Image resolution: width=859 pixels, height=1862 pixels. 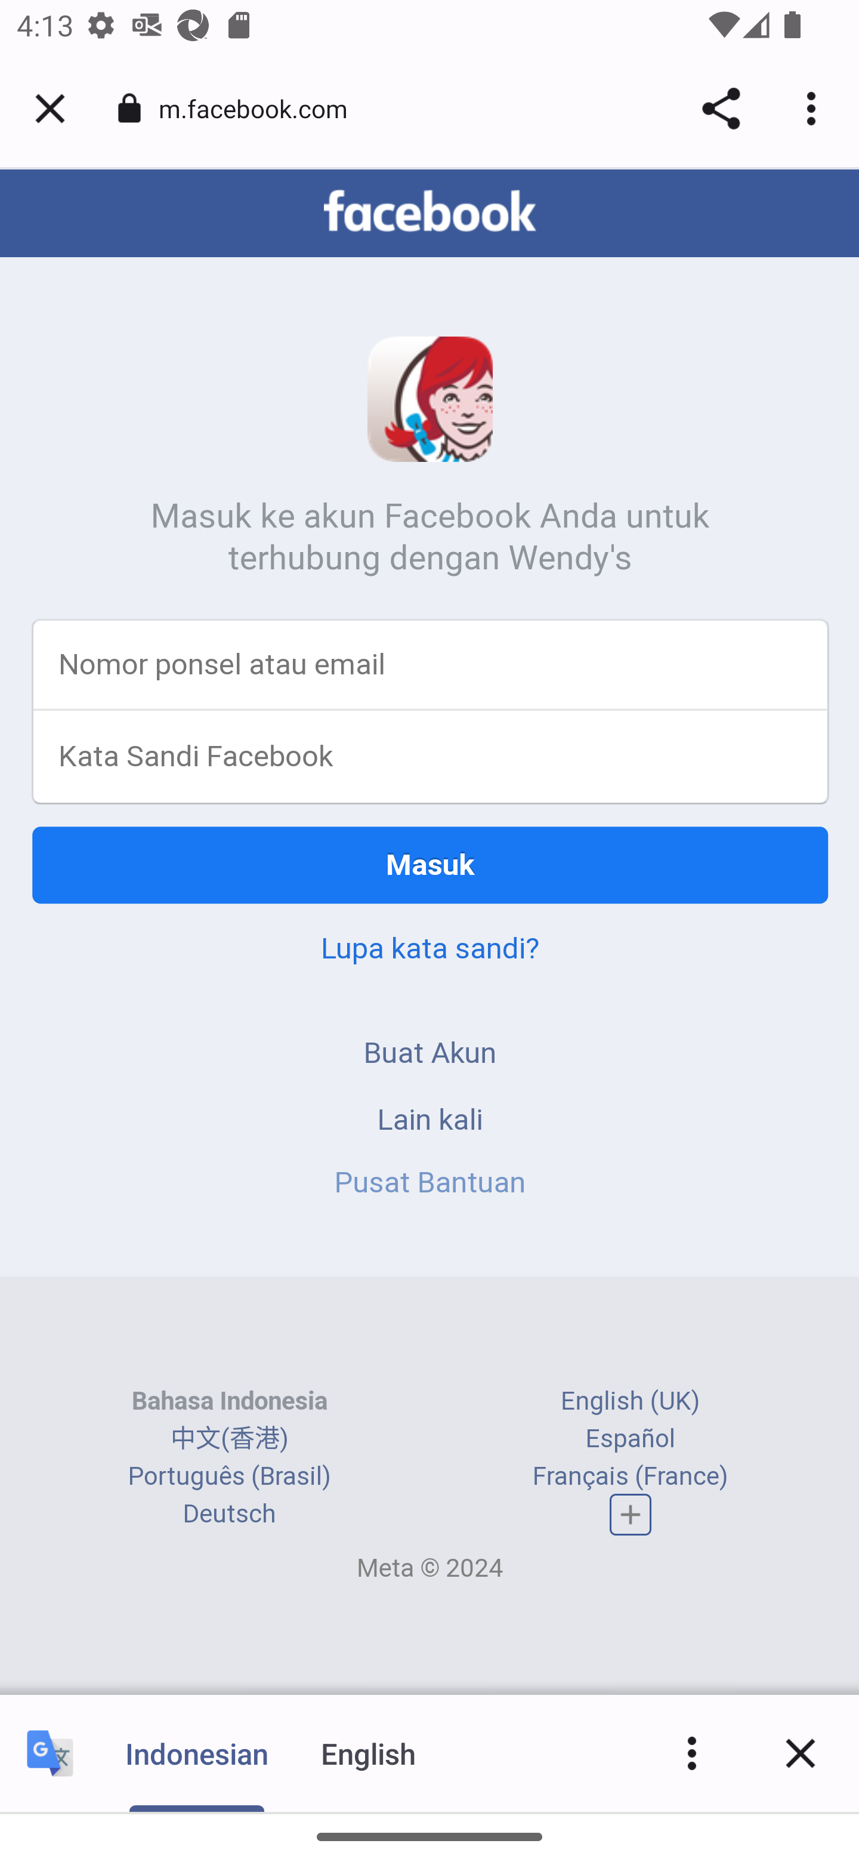 I want to click on Deutsch, so click(x=229, y=1515).